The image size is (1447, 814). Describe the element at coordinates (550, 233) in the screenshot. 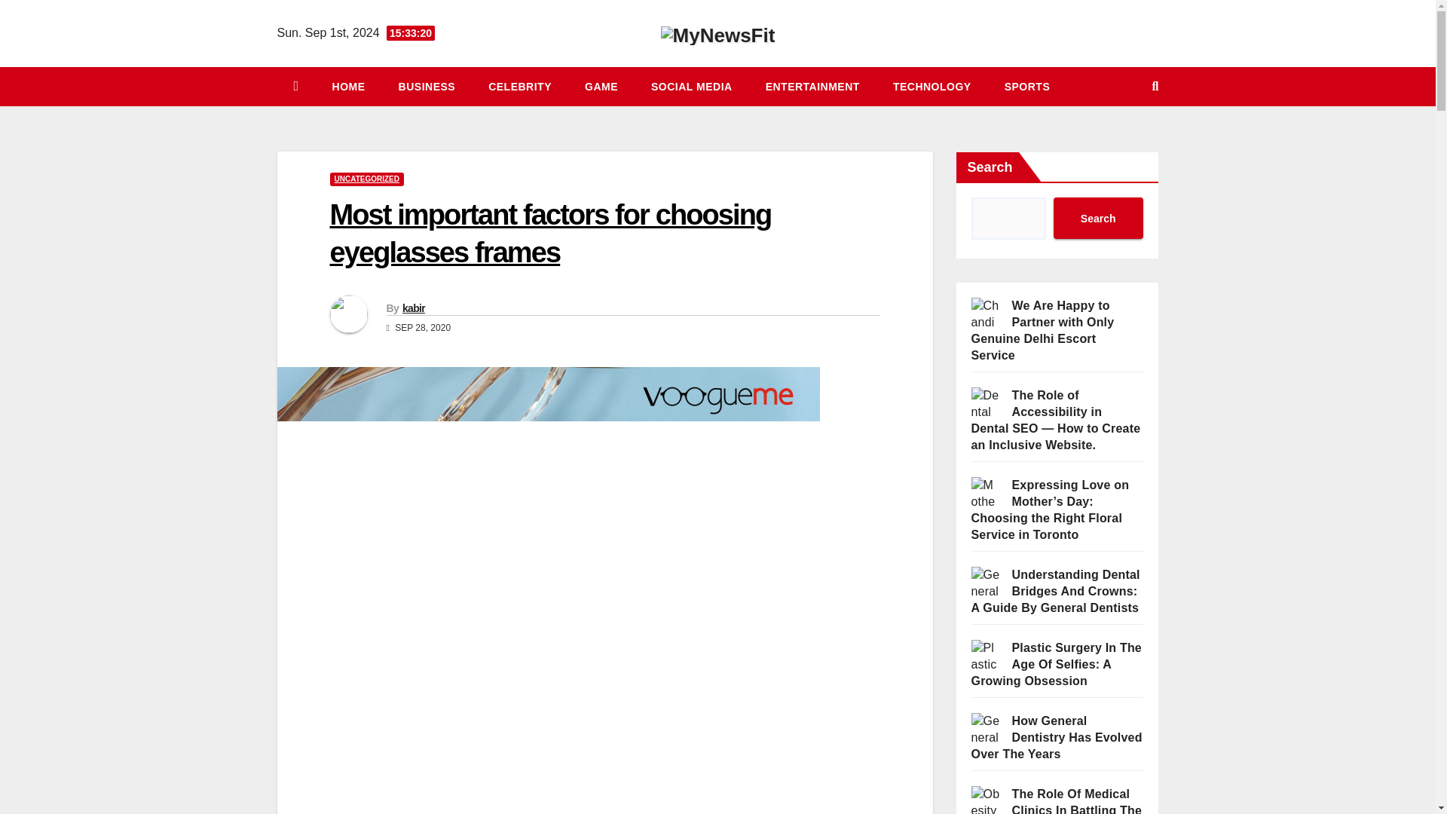

I see `Most important factors for choosing eyeglasses frames` at that location.